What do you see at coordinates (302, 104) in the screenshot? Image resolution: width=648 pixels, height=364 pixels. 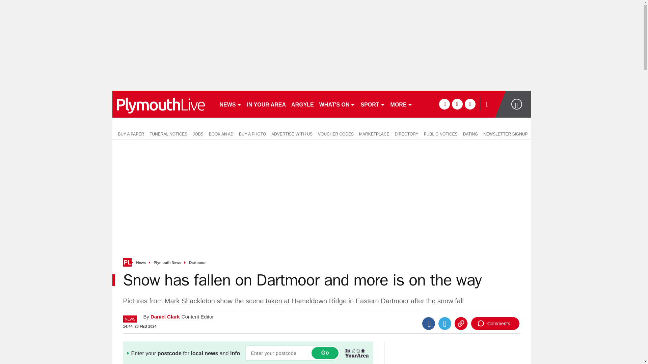 I see `ARGYLE` at bounding box center [302, 104].